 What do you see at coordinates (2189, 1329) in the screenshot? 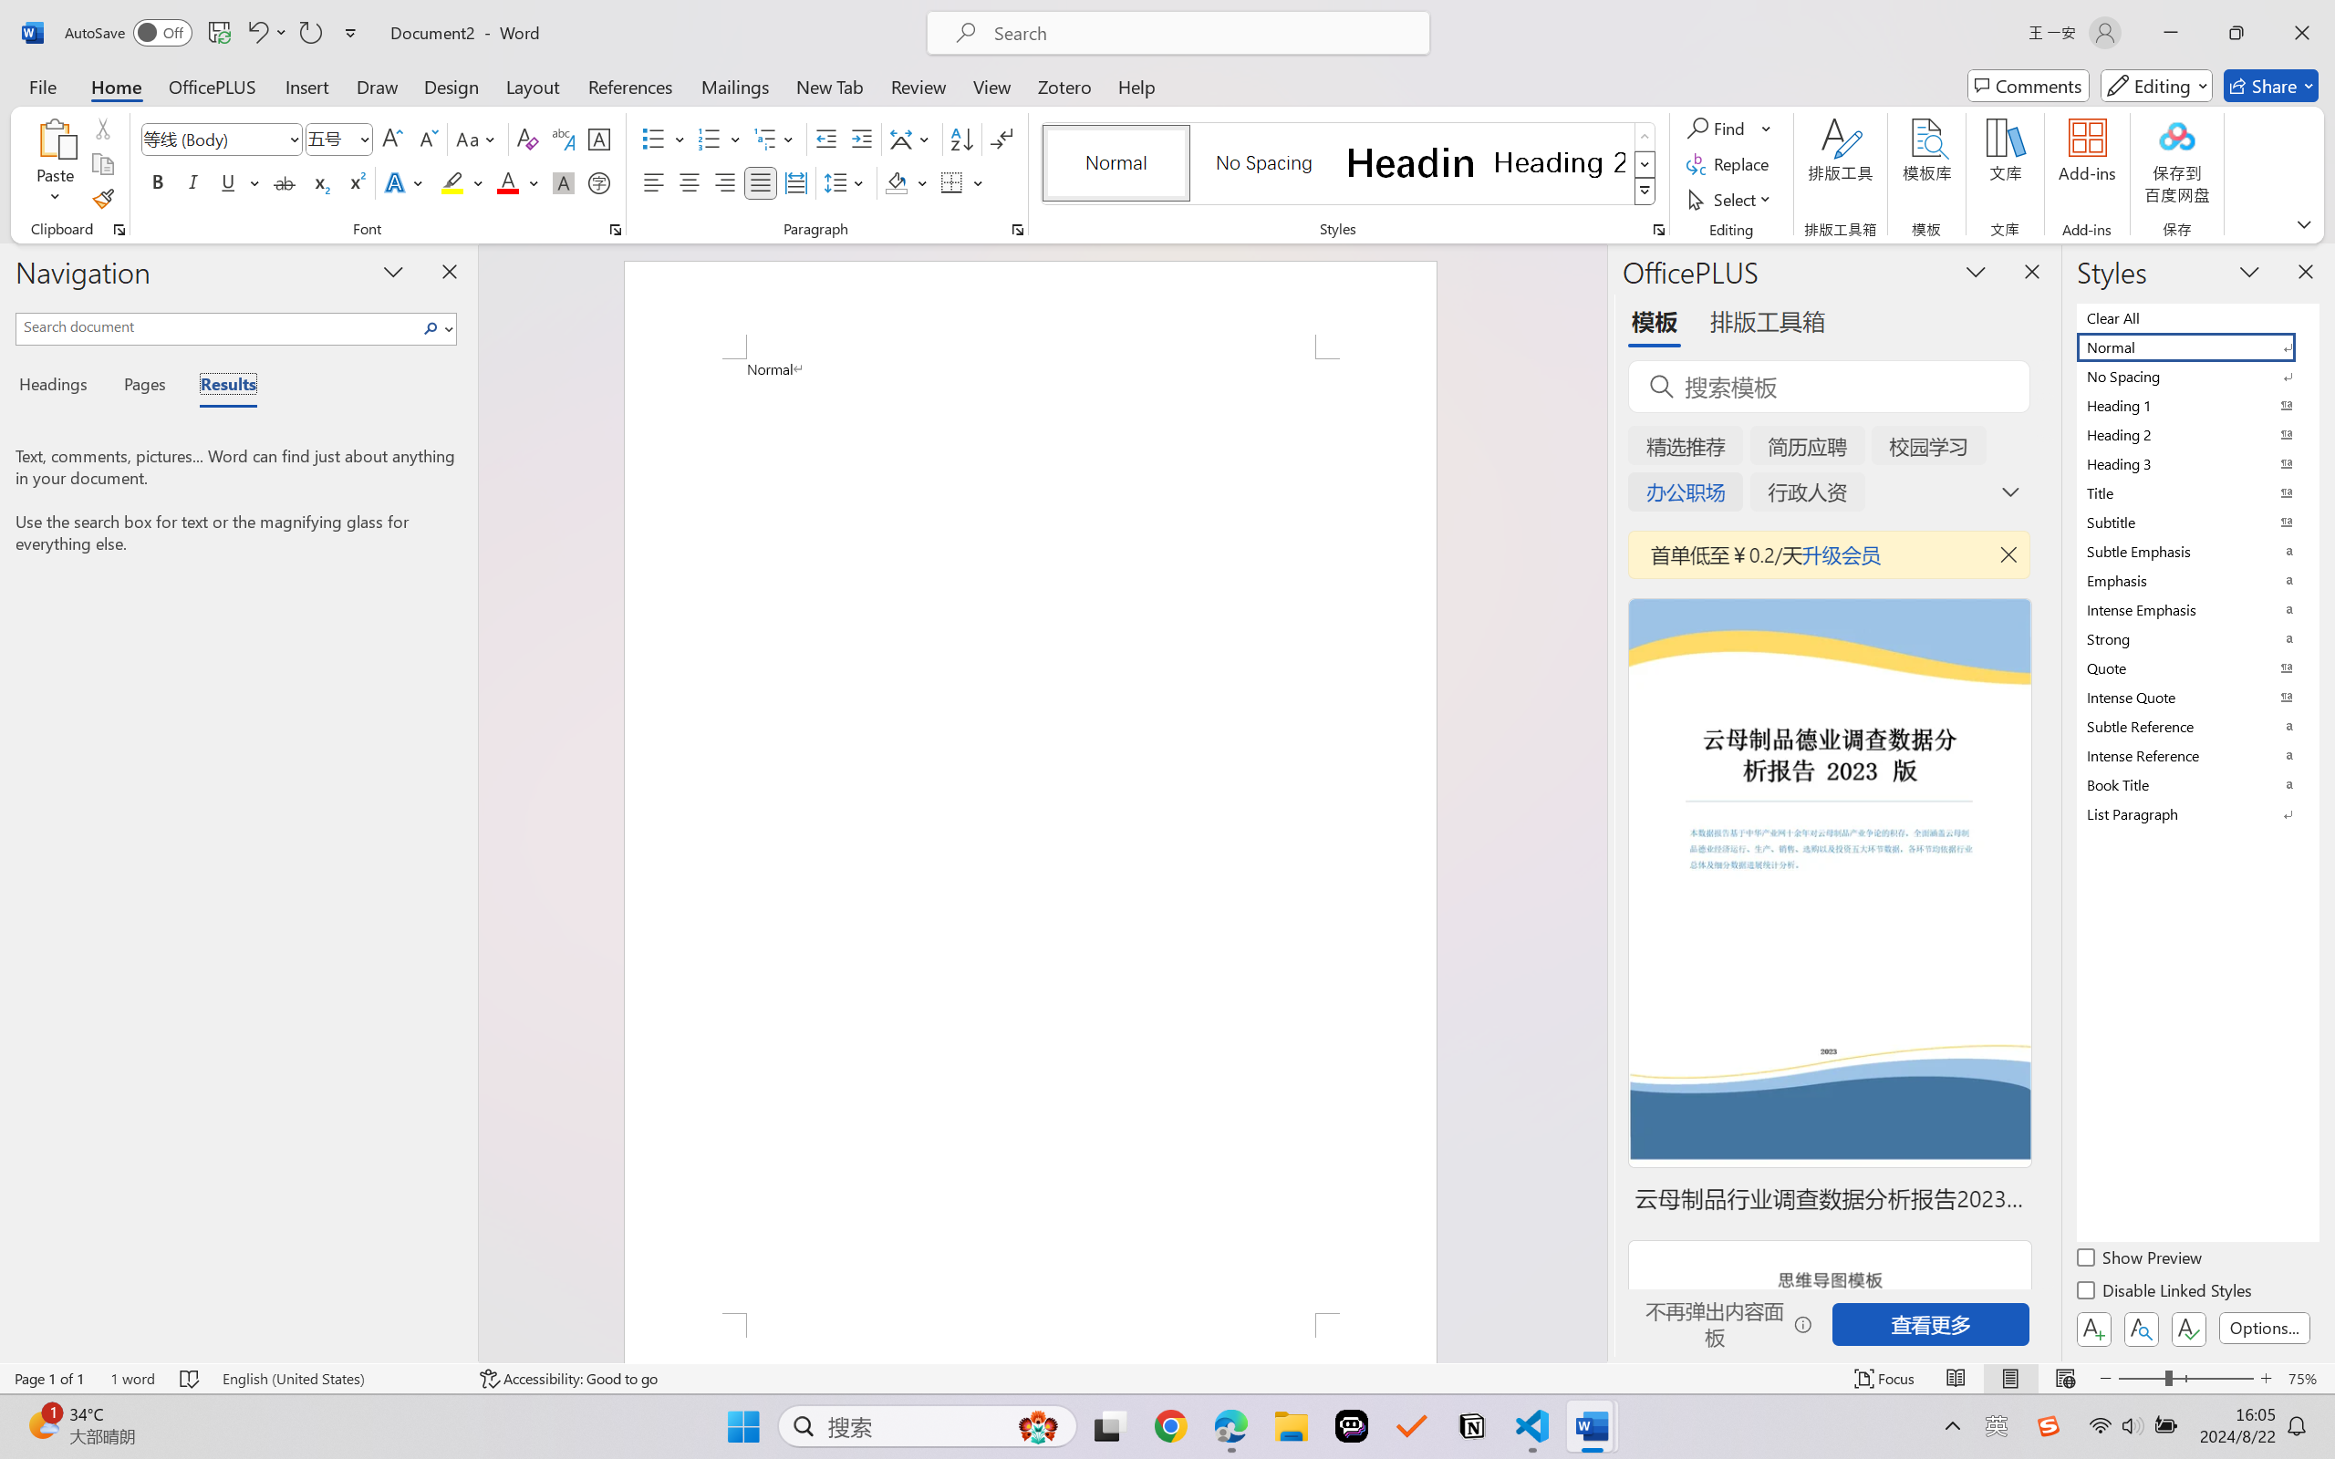
I see `Class: NetUIButton` at bounding box center [2189, 1329].